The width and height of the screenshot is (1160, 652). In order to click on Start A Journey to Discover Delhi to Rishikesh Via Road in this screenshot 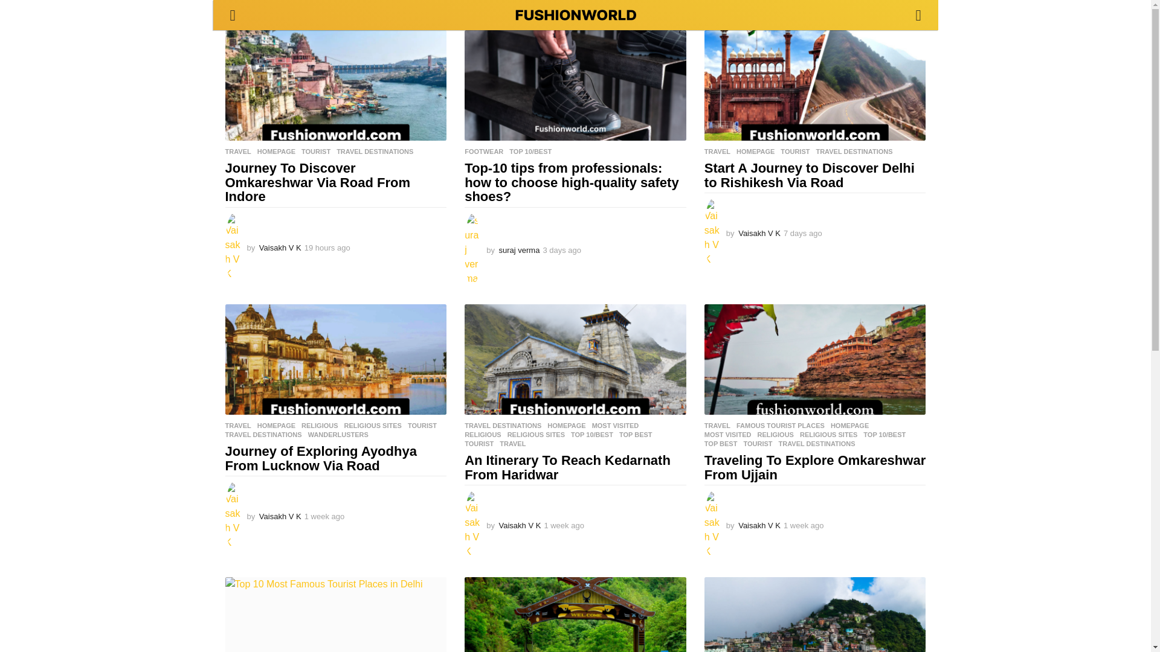, I will do `click(814, 85)`.